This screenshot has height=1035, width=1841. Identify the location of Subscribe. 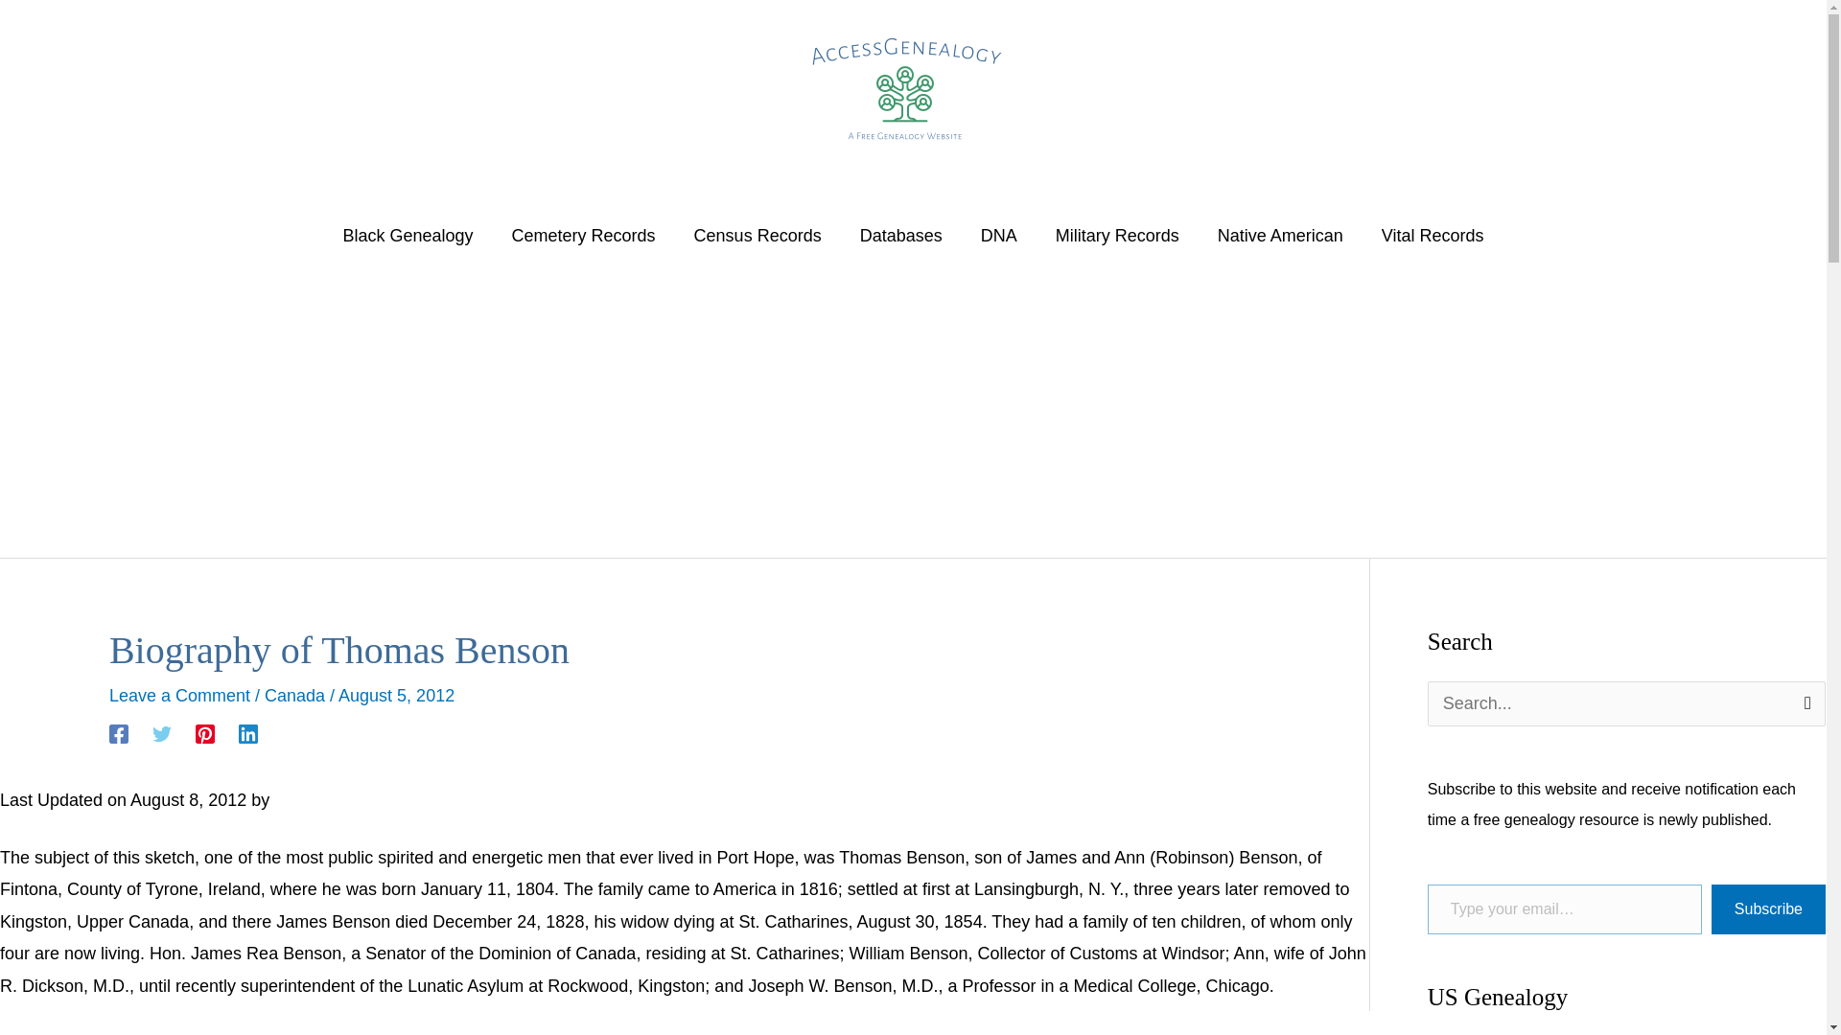
(1768, 910).